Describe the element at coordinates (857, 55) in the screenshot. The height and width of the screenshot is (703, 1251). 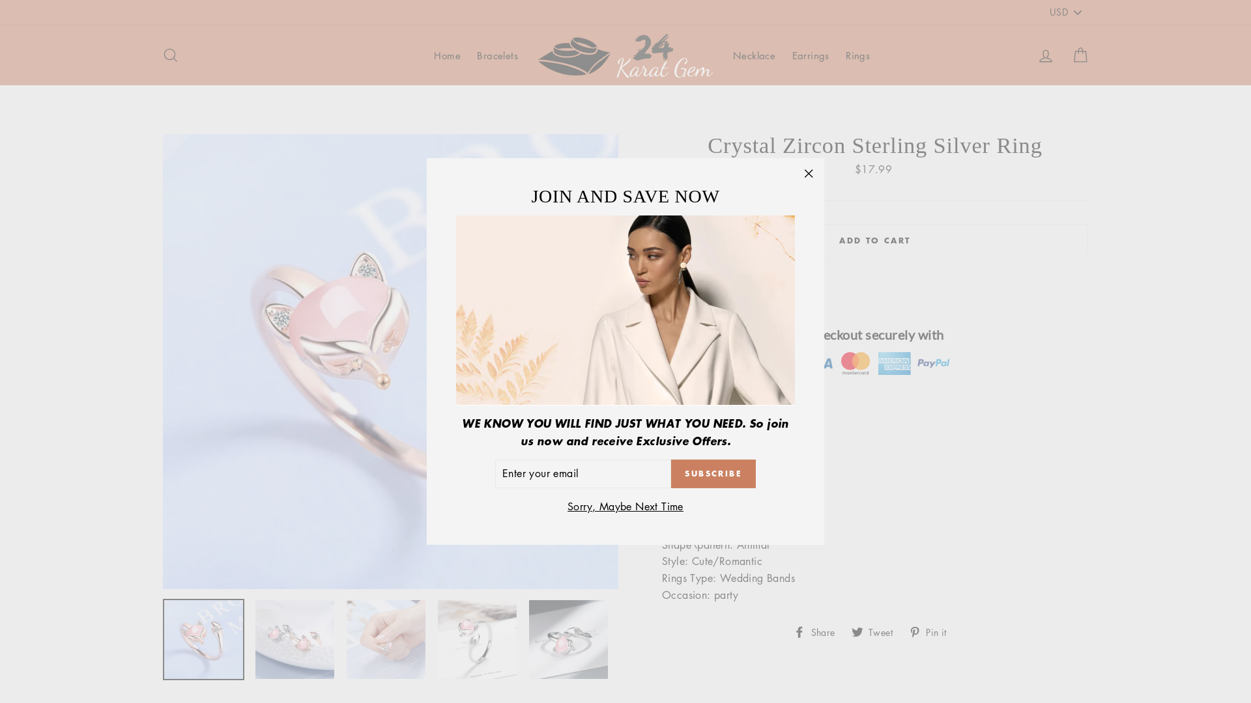
I see `Rings` at that location.